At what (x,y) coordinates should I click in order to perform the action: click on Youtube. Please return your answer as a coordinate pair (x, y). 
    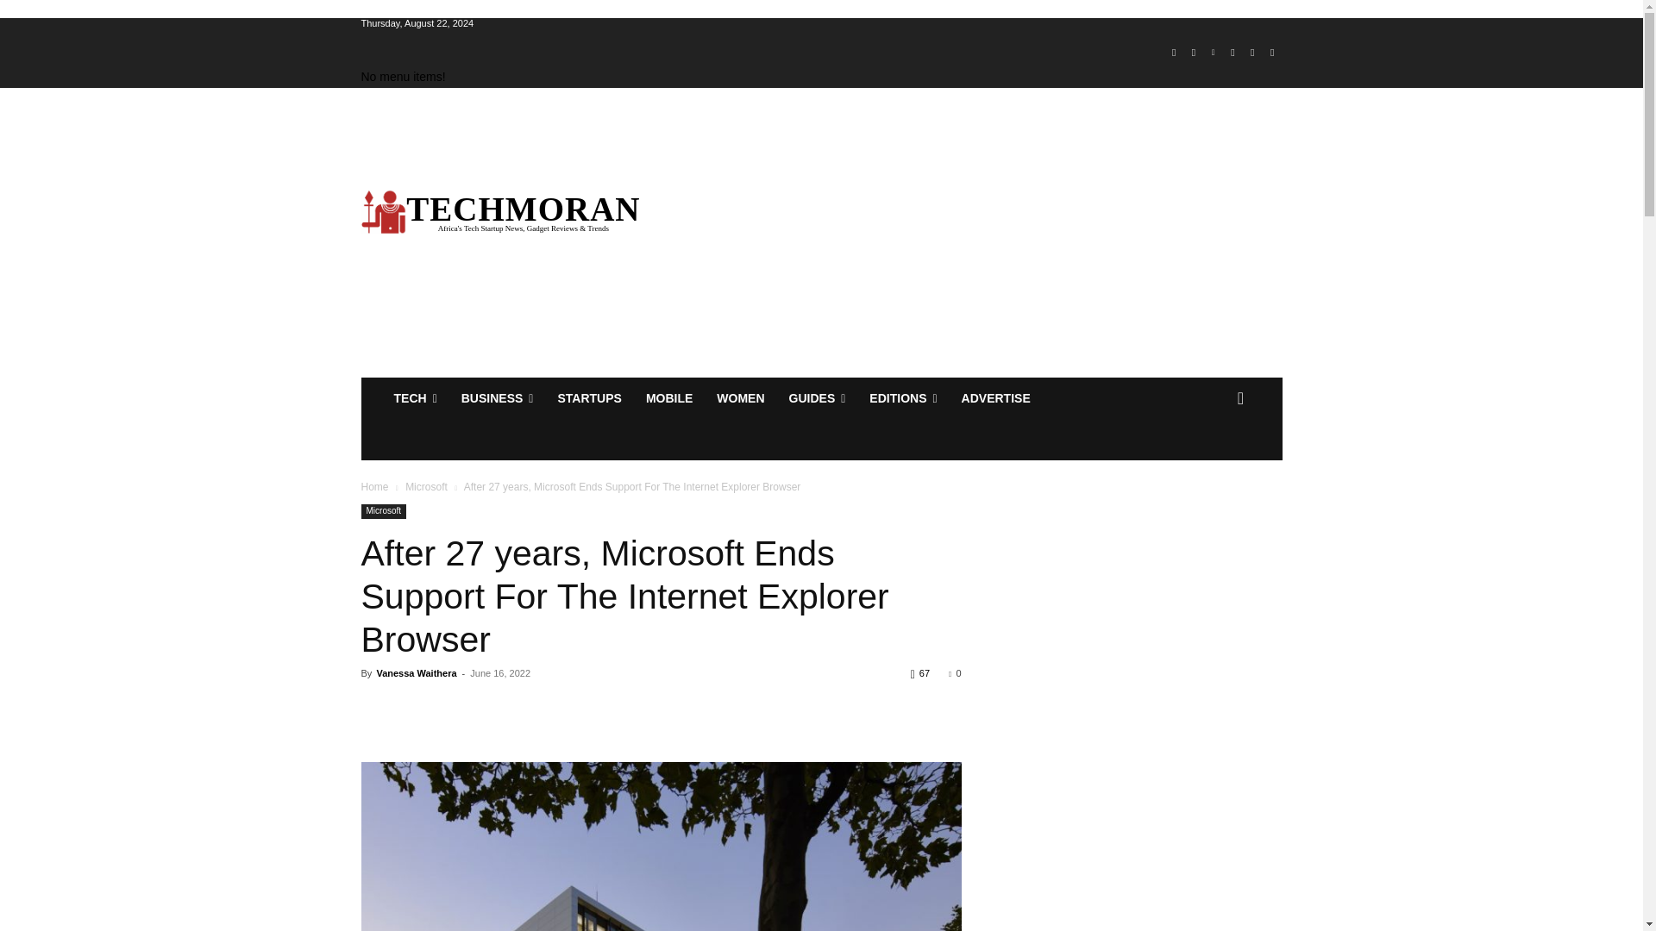
    Looking at the image, I should click on (1271, 53).